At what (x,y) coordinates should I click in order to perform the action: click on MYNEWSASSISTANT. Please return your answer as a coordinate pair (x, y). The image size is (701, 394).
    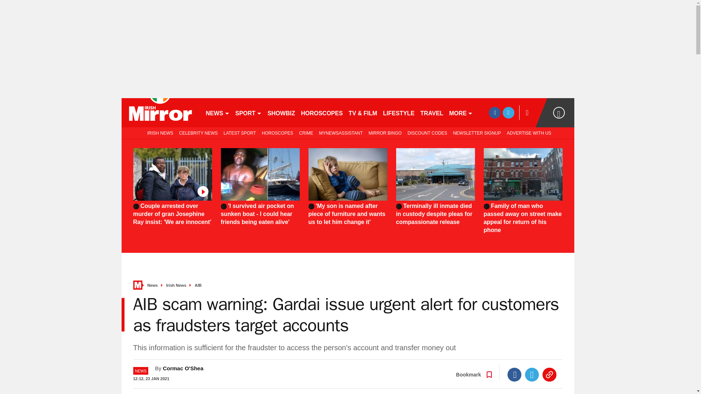
    Looking at the image, I should click on (341, 133).